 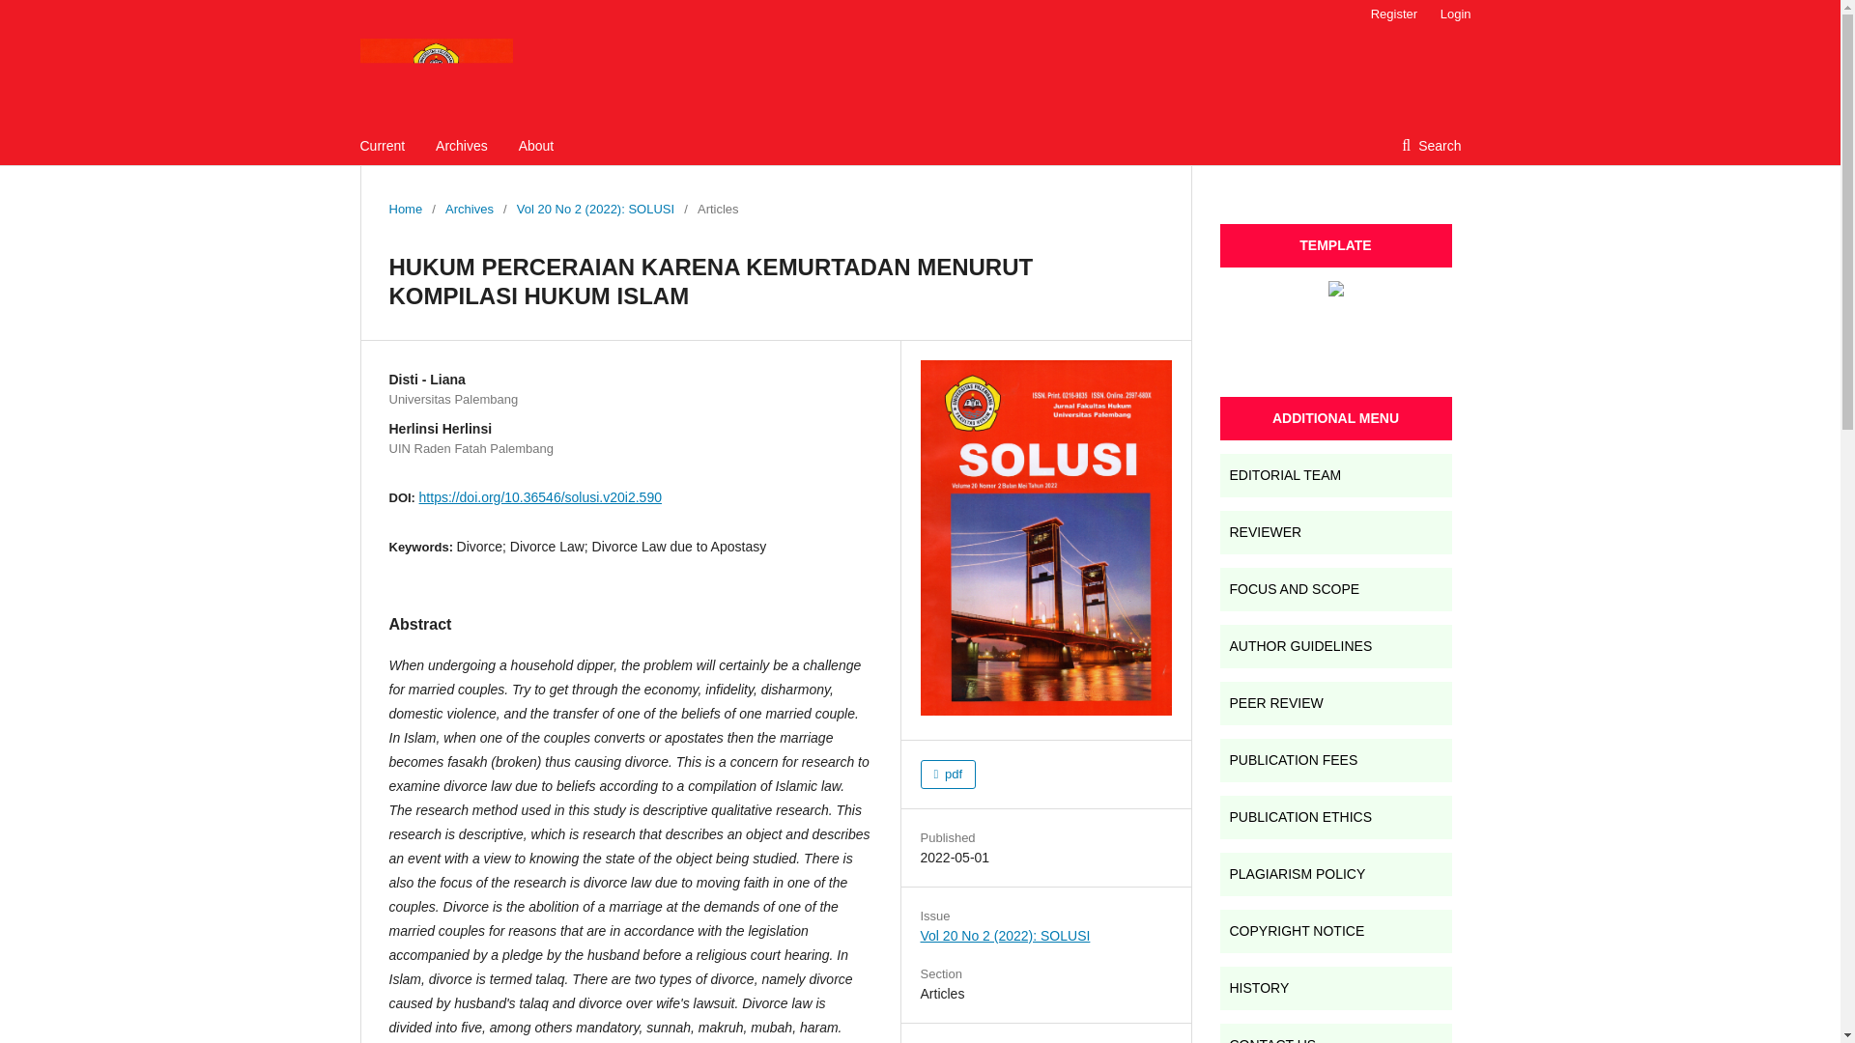 What do you see at coordinates (1334, 245) in the screenshot?
I see `TEMPLATE` at bounding box center [1334, 245].